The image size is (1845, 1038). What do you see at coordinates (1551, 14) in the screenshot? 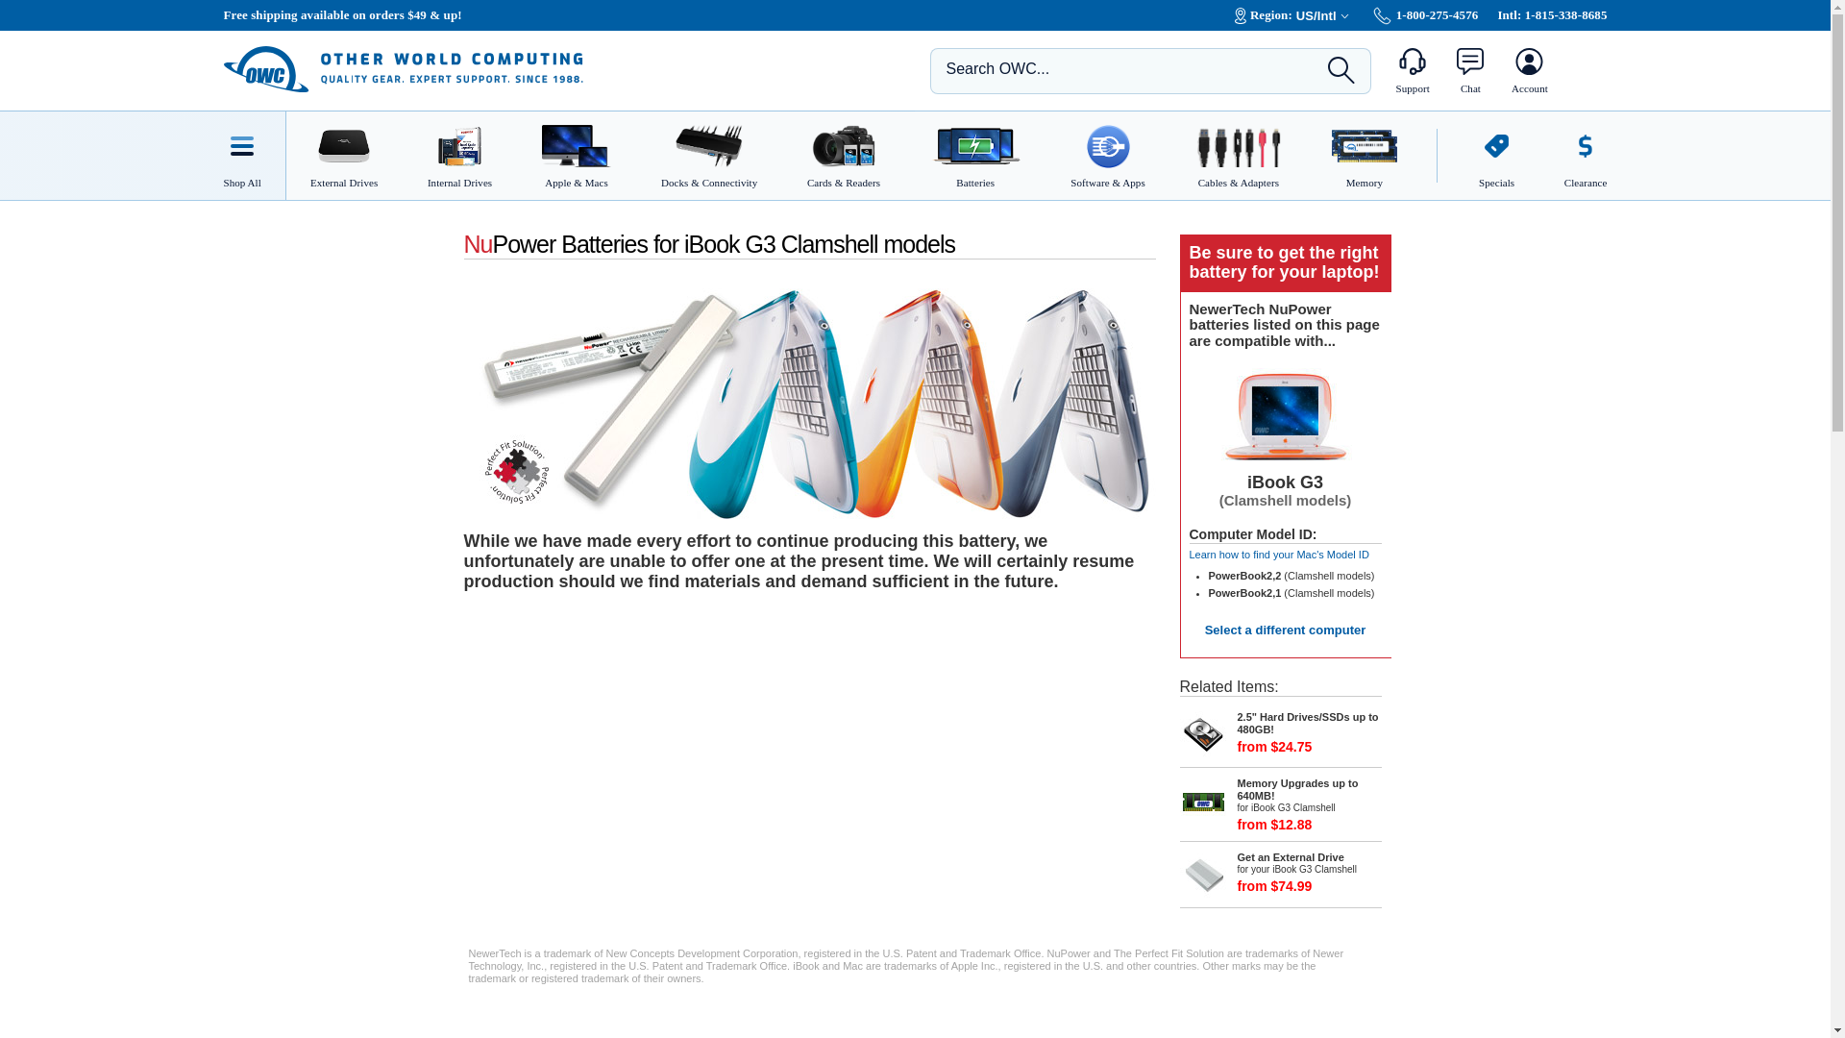
I see `Intl: 1-815-338-8685` at bounding box center [1551, 14].